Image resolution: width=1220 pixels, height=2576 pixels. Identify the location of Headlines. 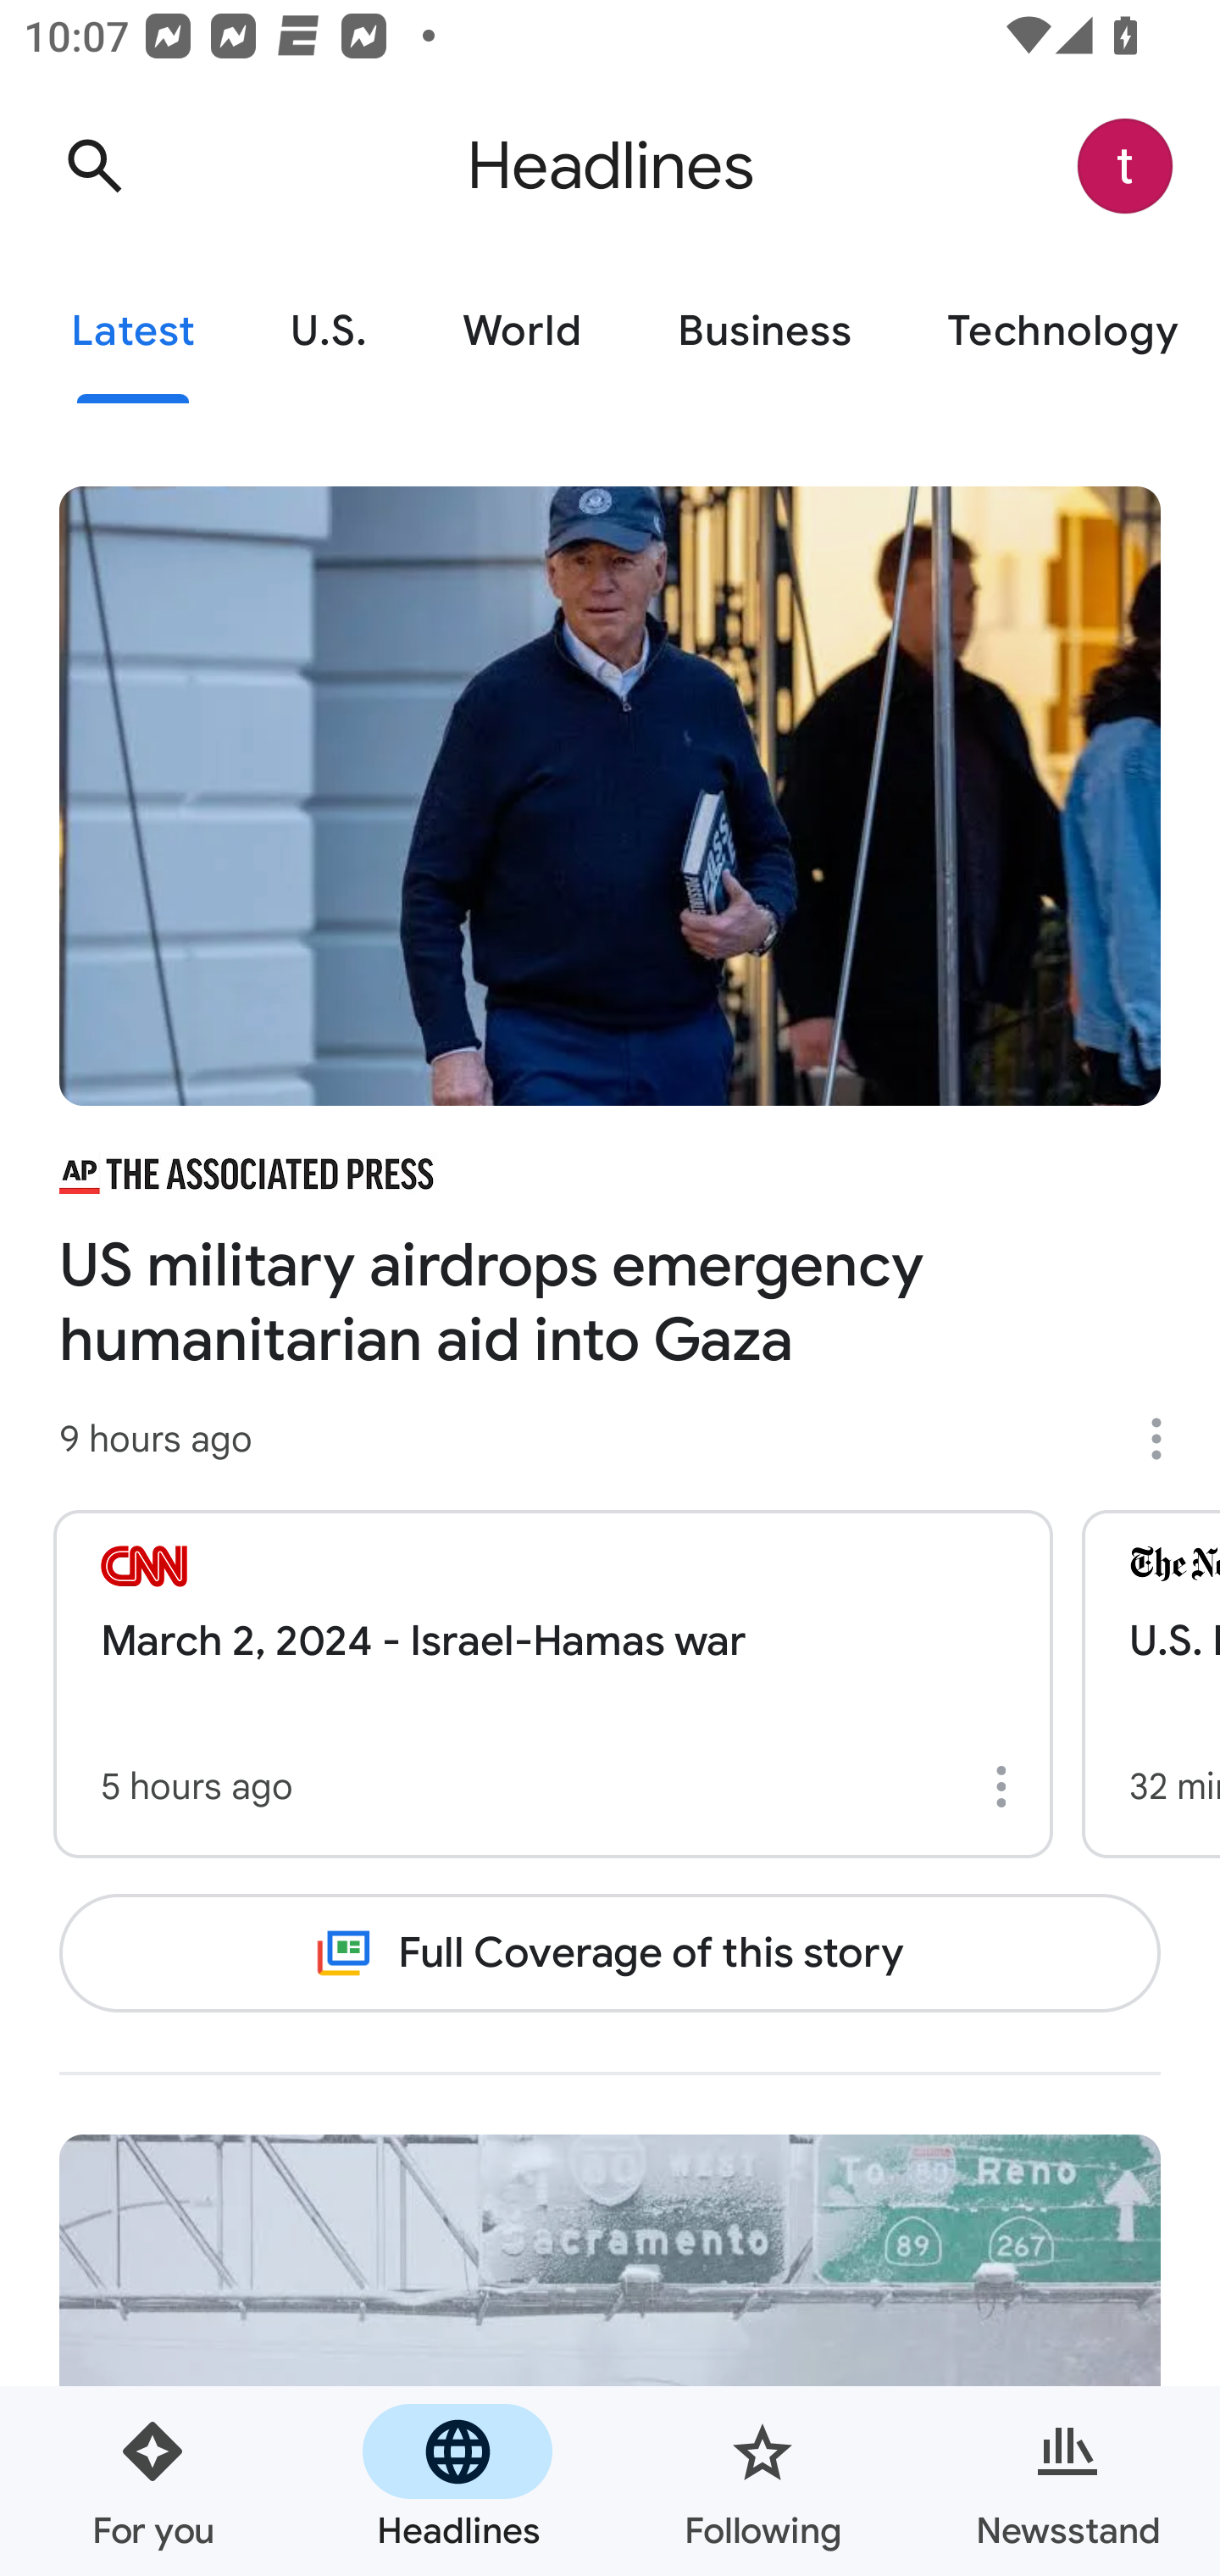
(457, 2481).